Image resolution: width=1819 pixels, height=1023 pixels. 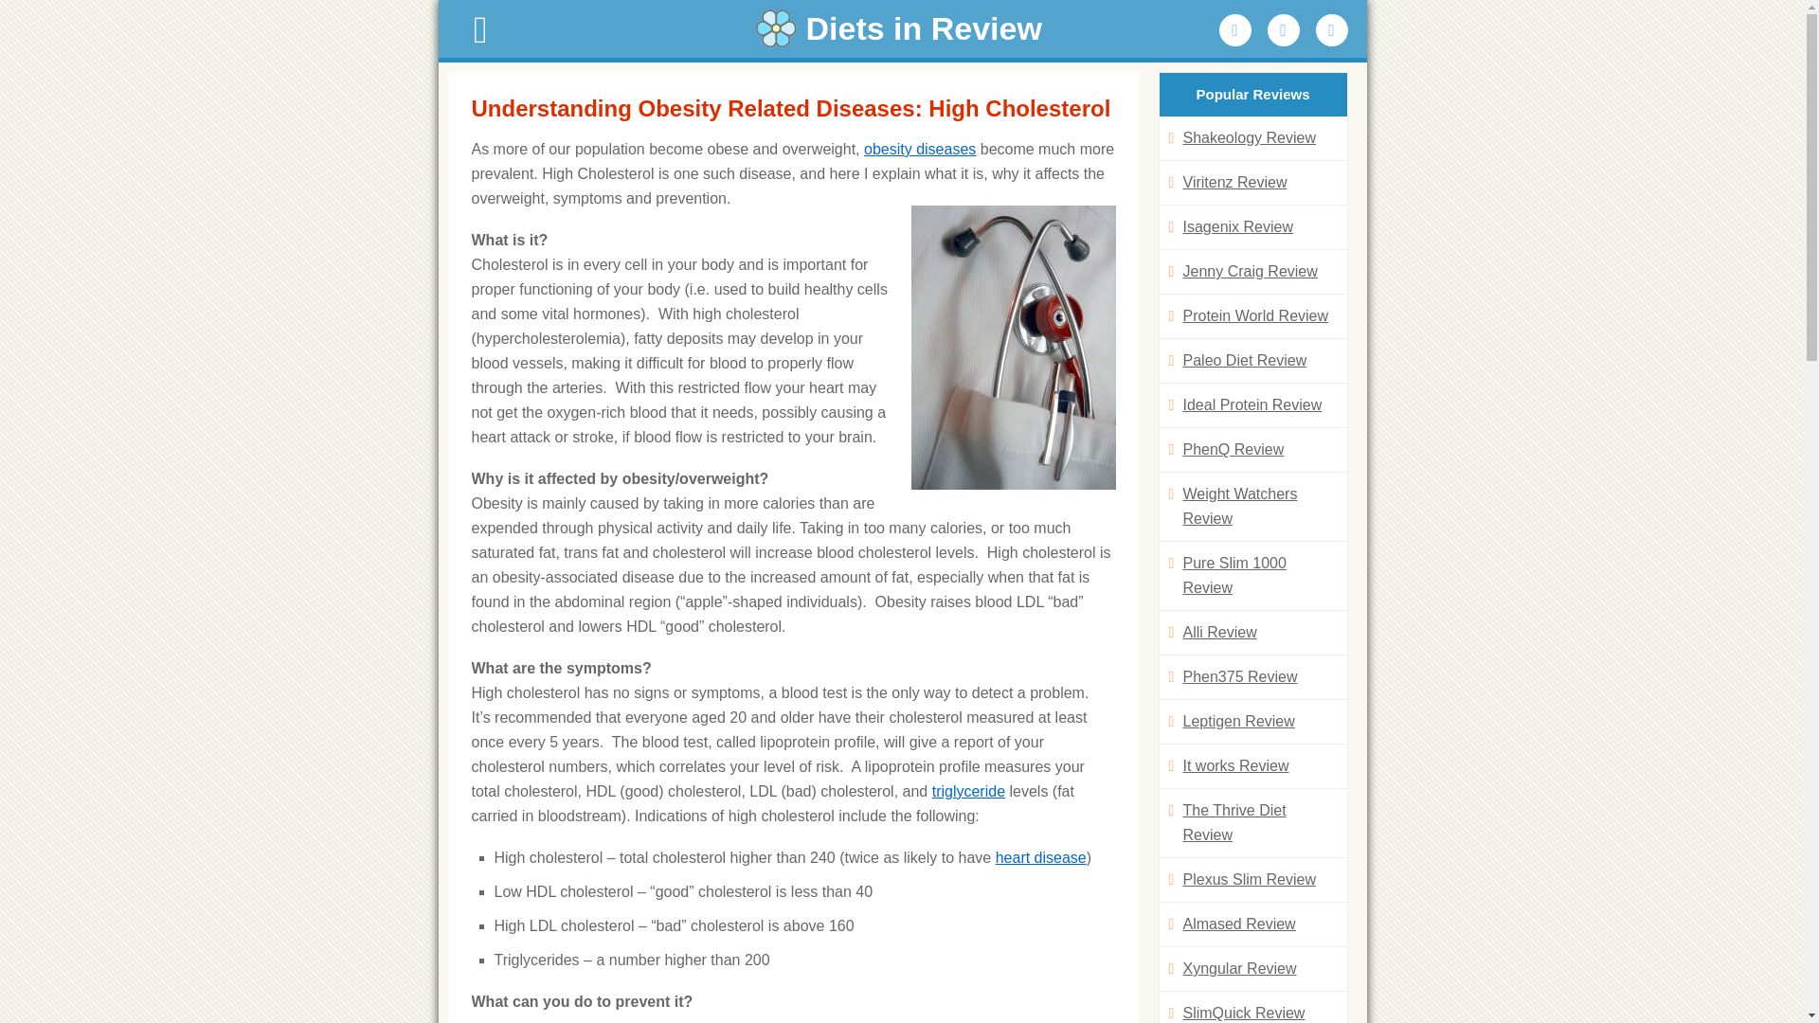 What do you see at coordinates (919, 150) in the screenshot?
I see `obesity diseases` at bounding box center [919, 150].